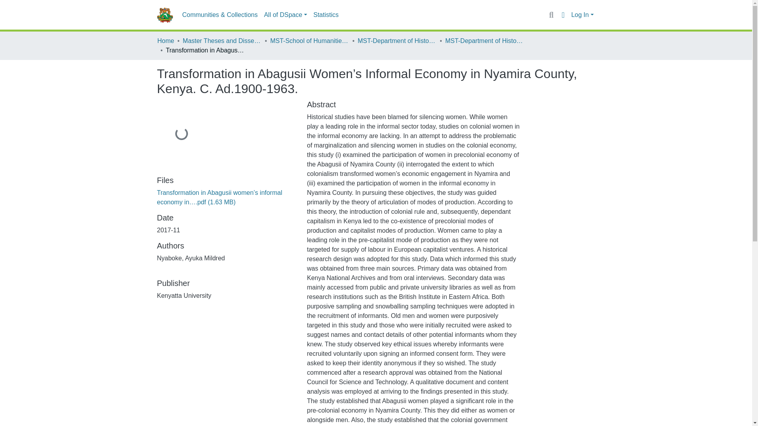 This screenshot has height=426, width=758. What do you see at coordinates (165, 41) in the screenshot?
I see `Home` at bounding box center [165, 41].